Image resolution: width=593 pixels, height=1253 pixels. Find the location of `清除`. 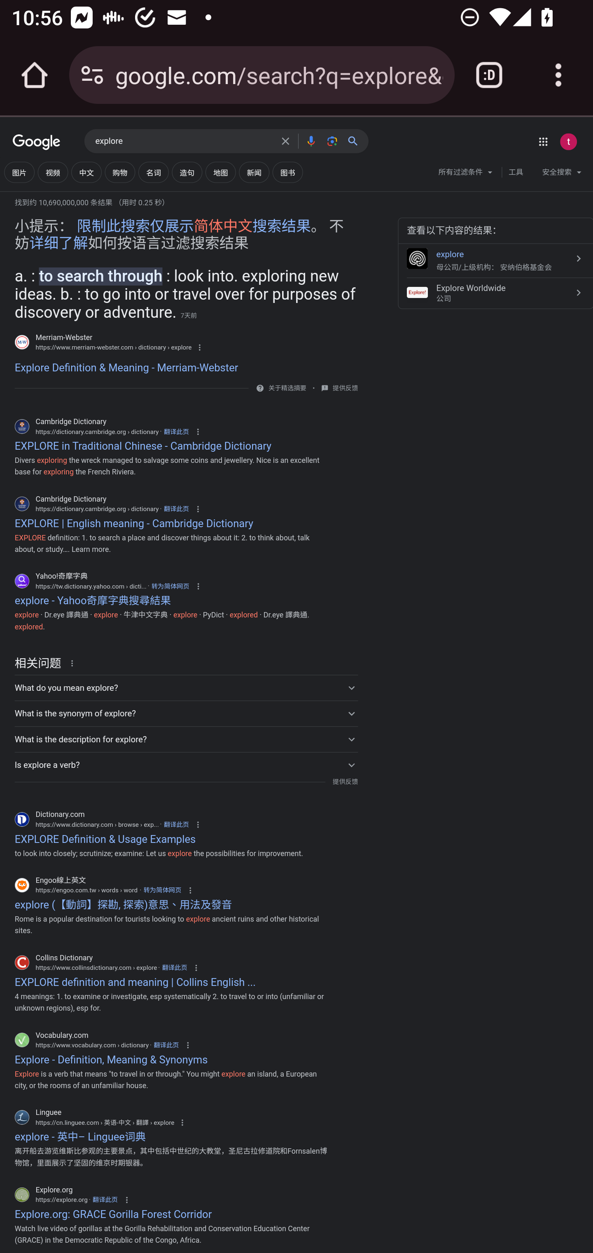

清除 is located at coordinates (285, 141).